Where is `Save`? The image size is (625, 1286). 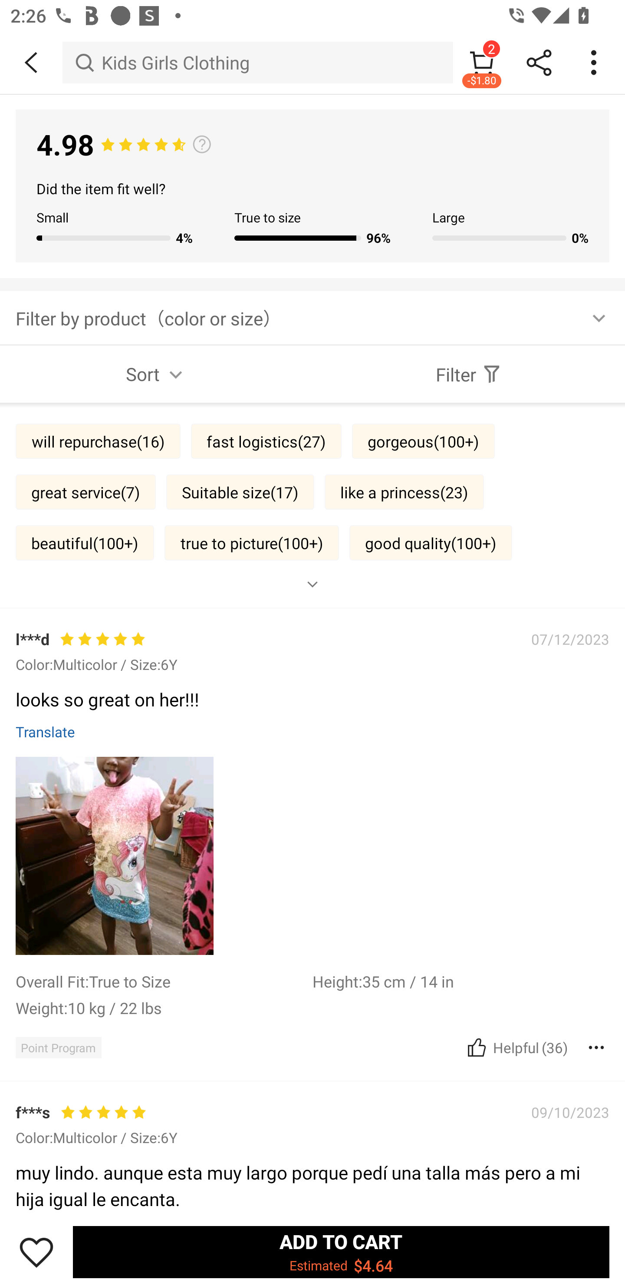 Save is located at coordinates (36, 1252).